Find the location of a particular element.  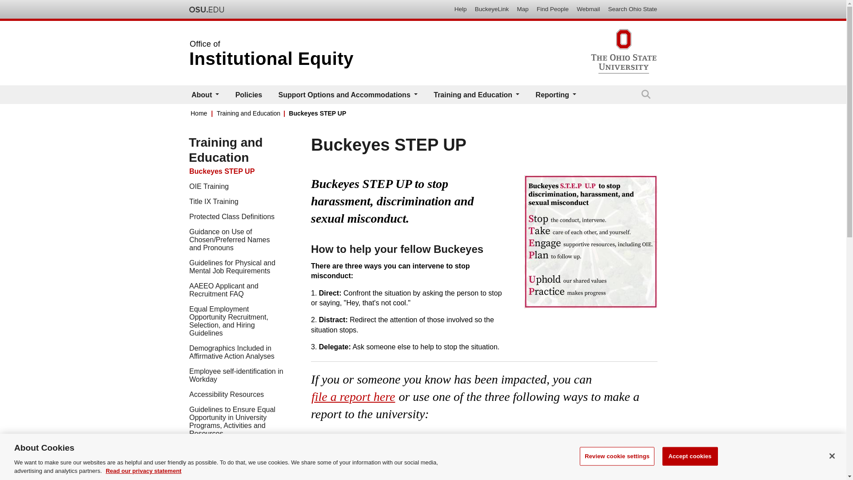

The Ohio State University is located at coordinates (206, 9).